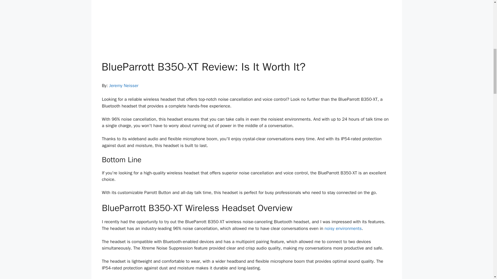 The width and height of the screenshot is (497, 279). I want to click on Jeremy Neisser, so click(123, 86).